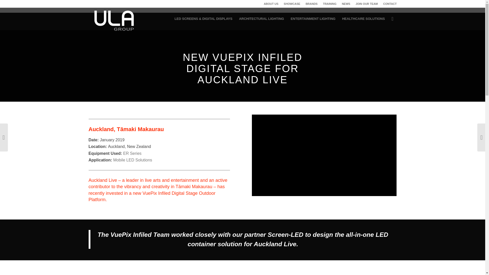 Image resolution: width=489 pixels, height=275 pixels. What do you see at coordinates (366, 4) in the screenshot?
I see `JOIN OUR TEAM` at bounding box center [366, 4].